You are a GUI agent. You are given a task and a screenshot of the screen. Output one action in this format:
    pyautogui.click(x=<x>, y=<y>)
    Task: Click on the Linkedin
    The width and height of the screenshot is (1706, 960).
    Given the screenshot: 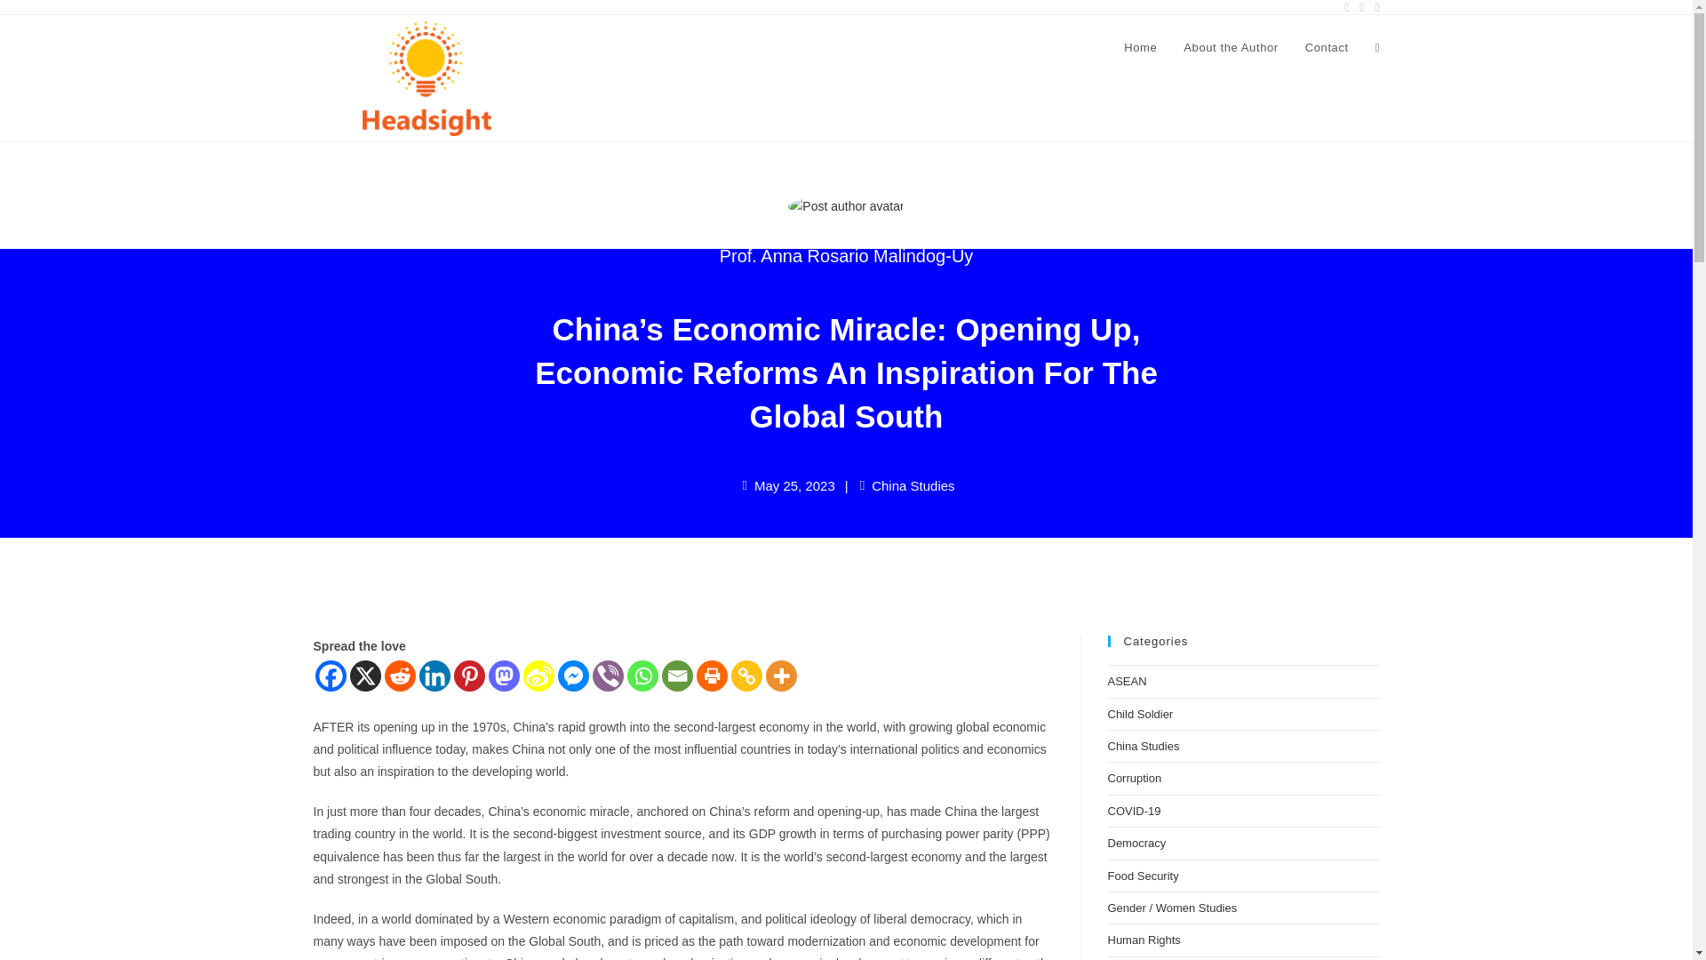 What is the action you would take?
    pyautogui.click(x=434, y=676)
    